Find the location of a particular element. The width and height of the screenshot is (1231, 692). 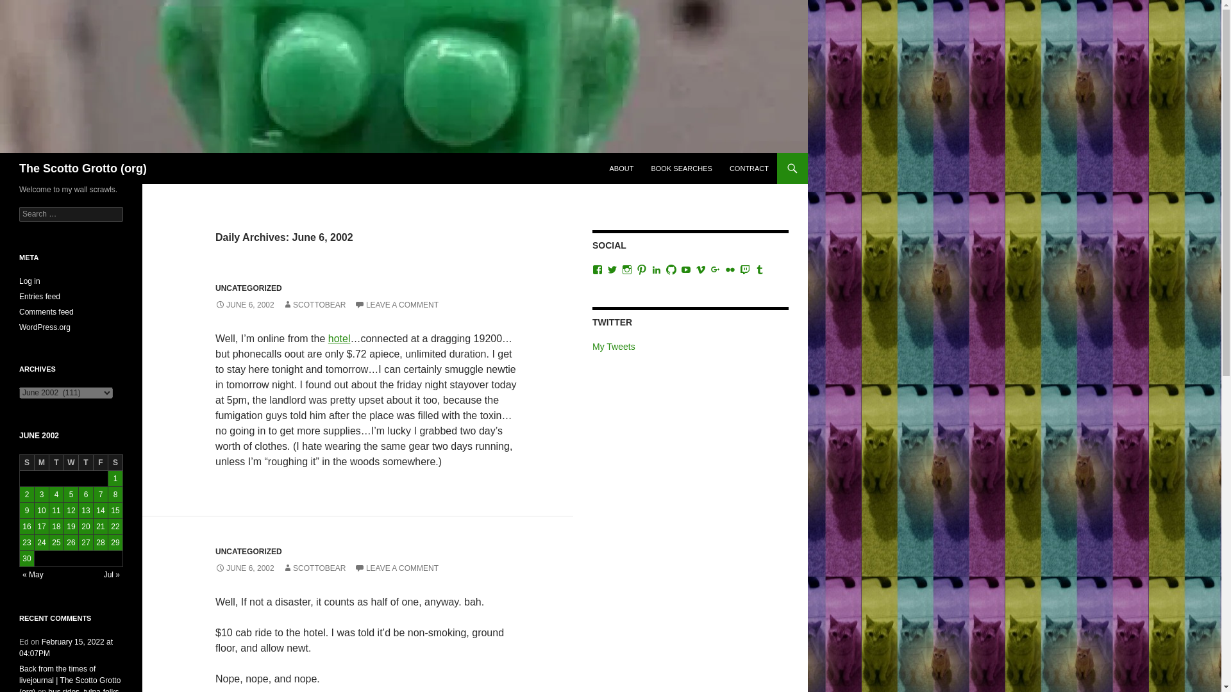

2 is located at coordinates (27, 495).